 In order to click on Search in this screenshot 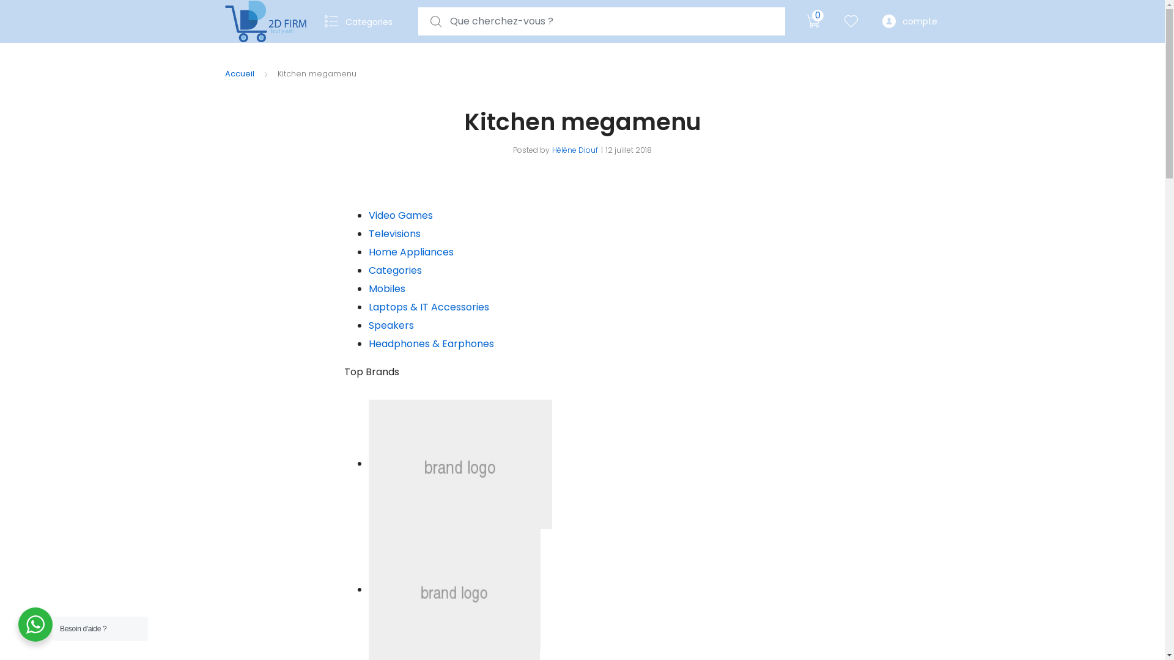, I will do `click(17, 10)`.